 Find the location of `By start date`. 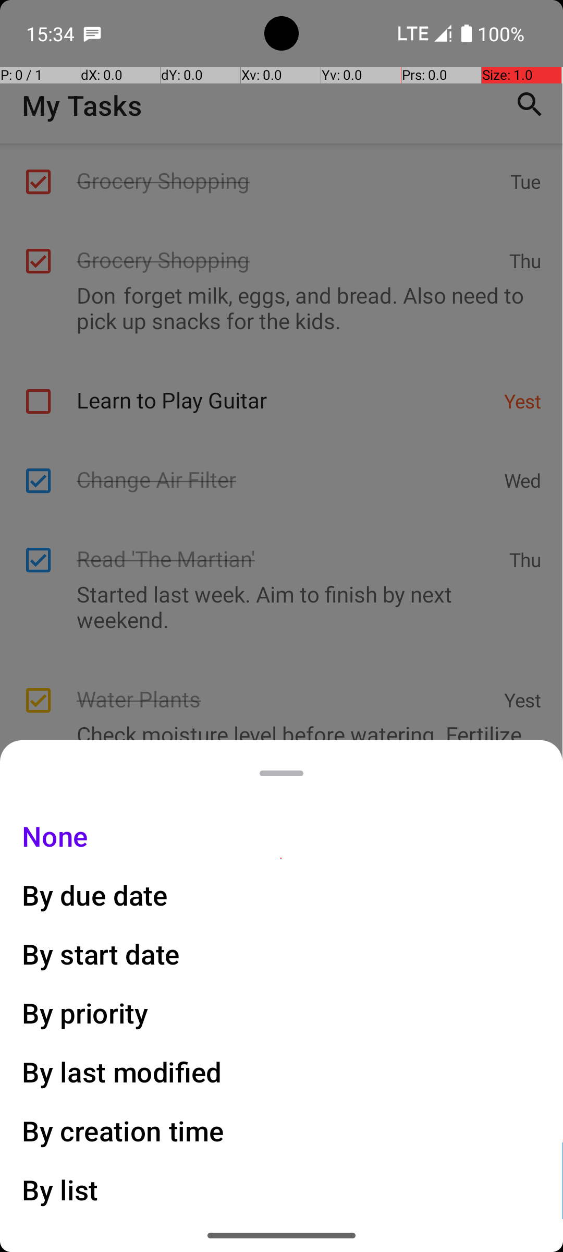

By start date is located at coordinates (101, 954).